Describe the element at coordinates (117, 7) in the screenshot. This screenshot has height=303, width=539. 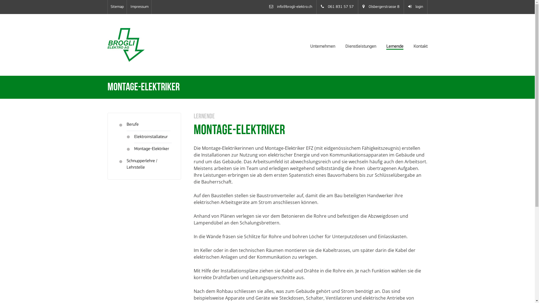
I see `Sitemap` at that location.